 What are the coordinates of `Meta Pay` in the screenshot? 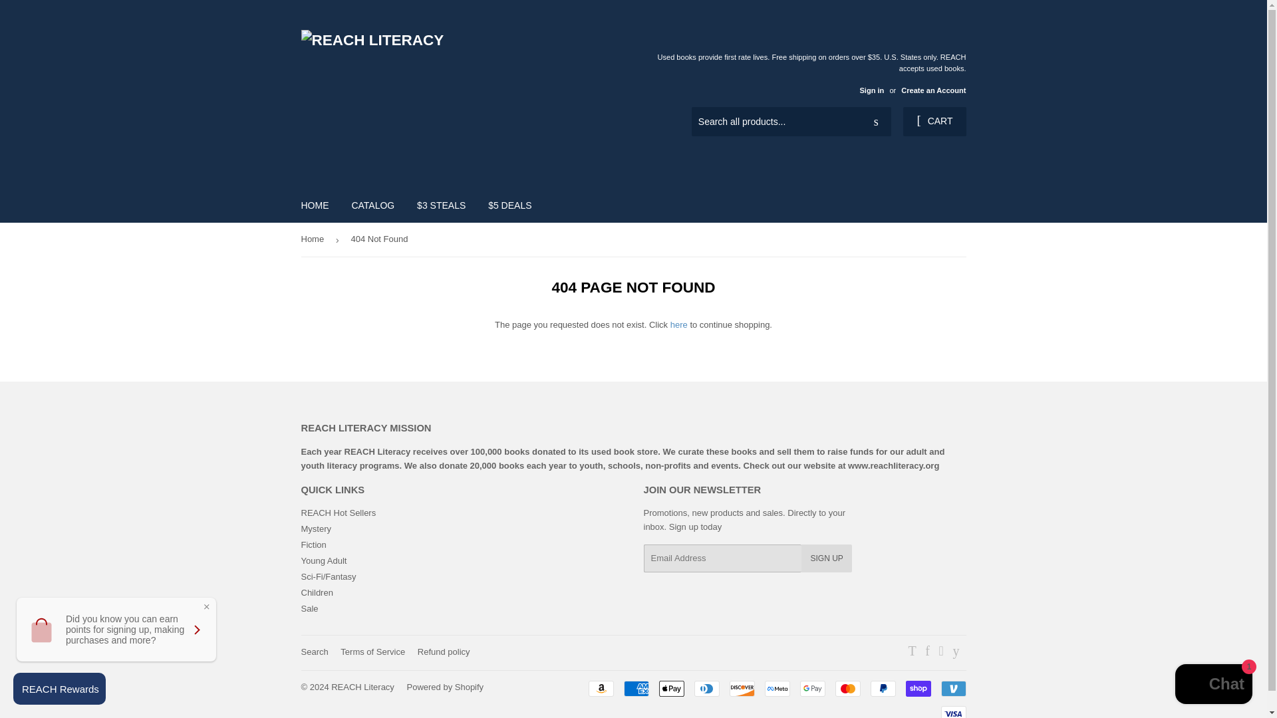 It's located at (778, 688).